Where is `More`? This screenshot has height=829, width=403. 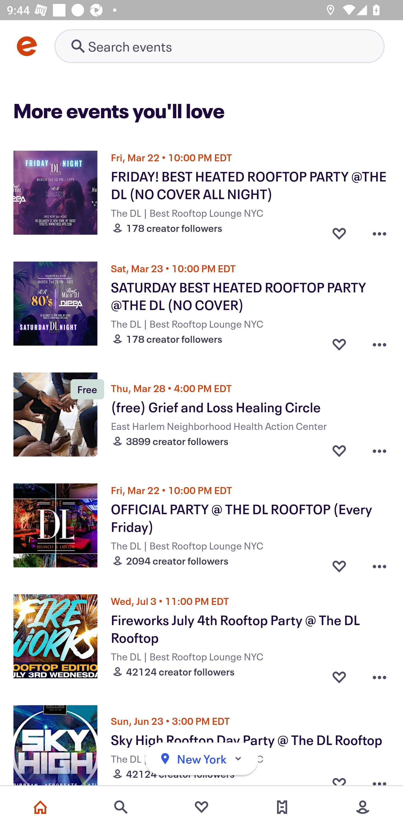 More is located at coordinates (363, 807).